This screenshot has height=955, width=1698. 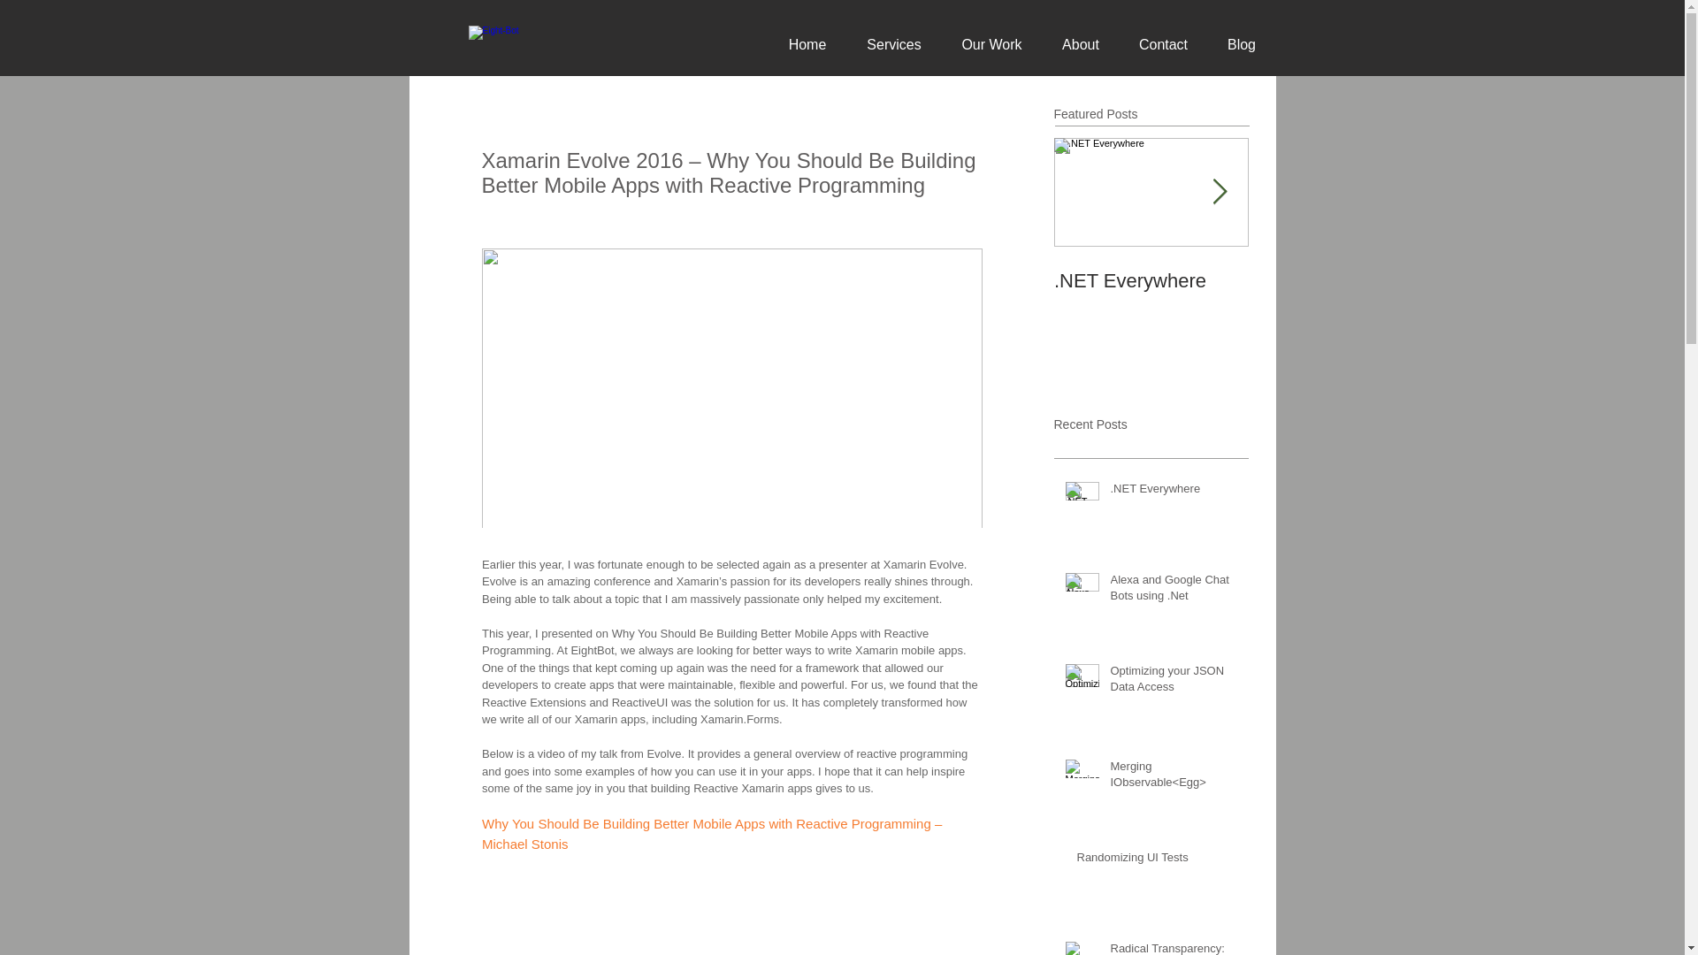 I want to click on Services, so click(x=895, y=44).